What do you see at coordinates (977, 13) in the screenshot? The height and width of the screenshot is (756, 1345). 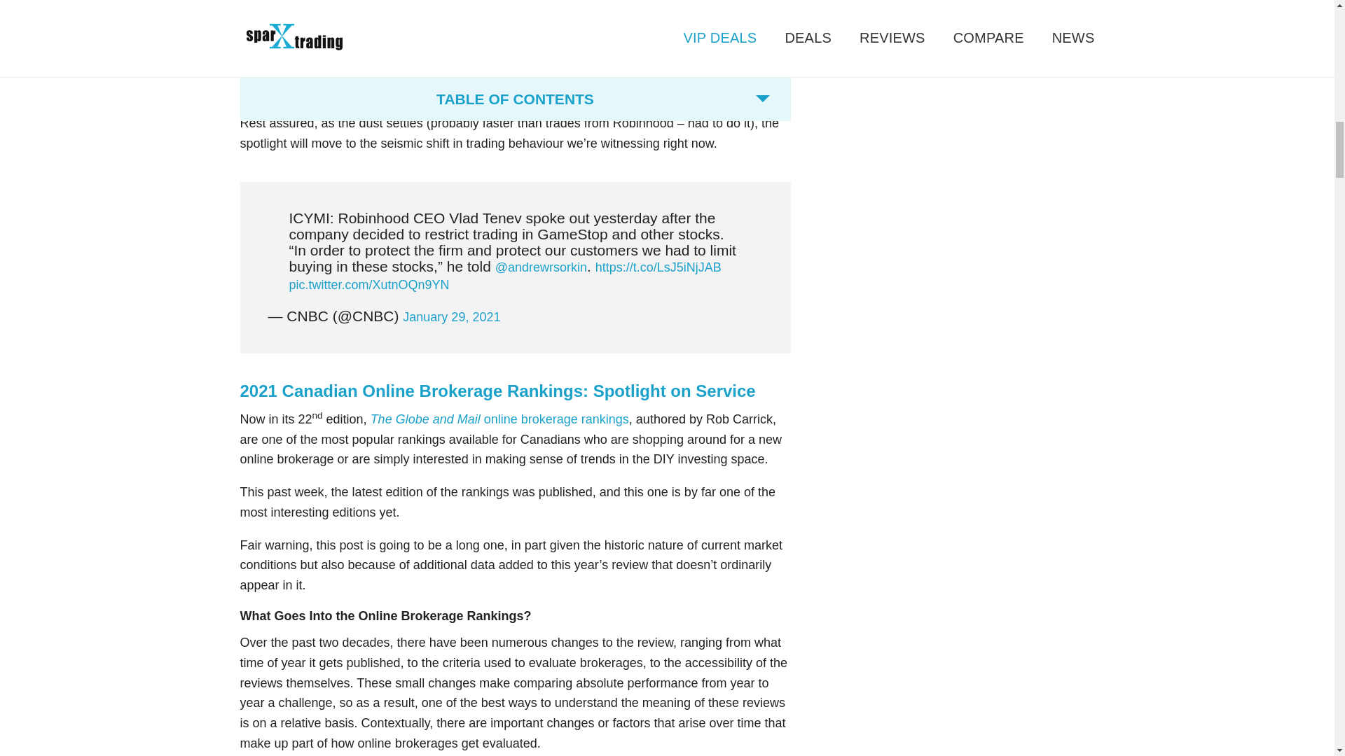 I see `3rd party ad content` at bounding box center [977, 13].